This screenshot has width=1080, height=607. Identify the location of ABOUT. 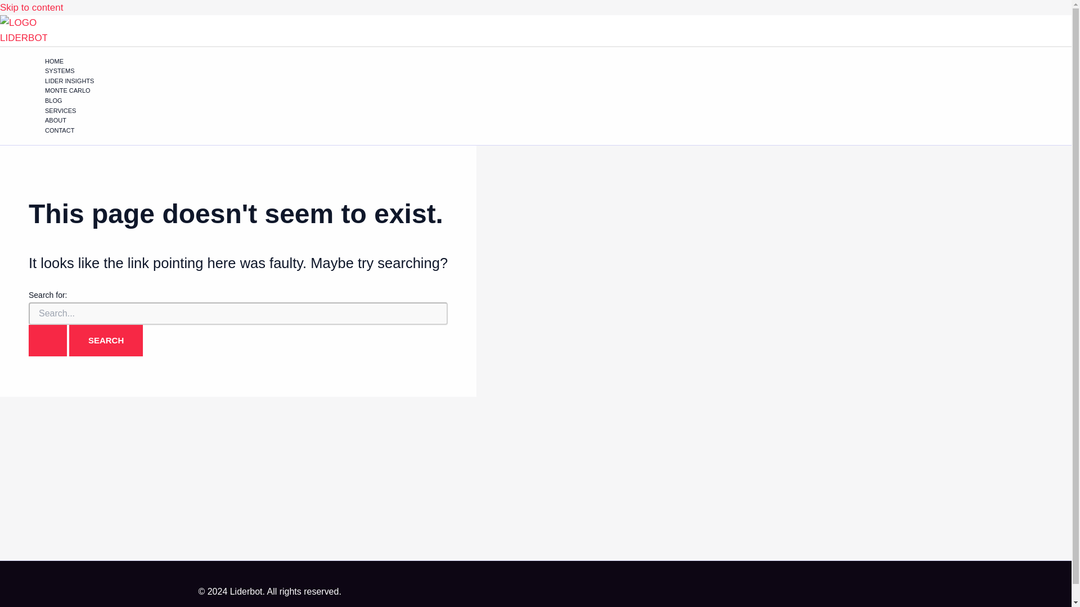
(79, 120).